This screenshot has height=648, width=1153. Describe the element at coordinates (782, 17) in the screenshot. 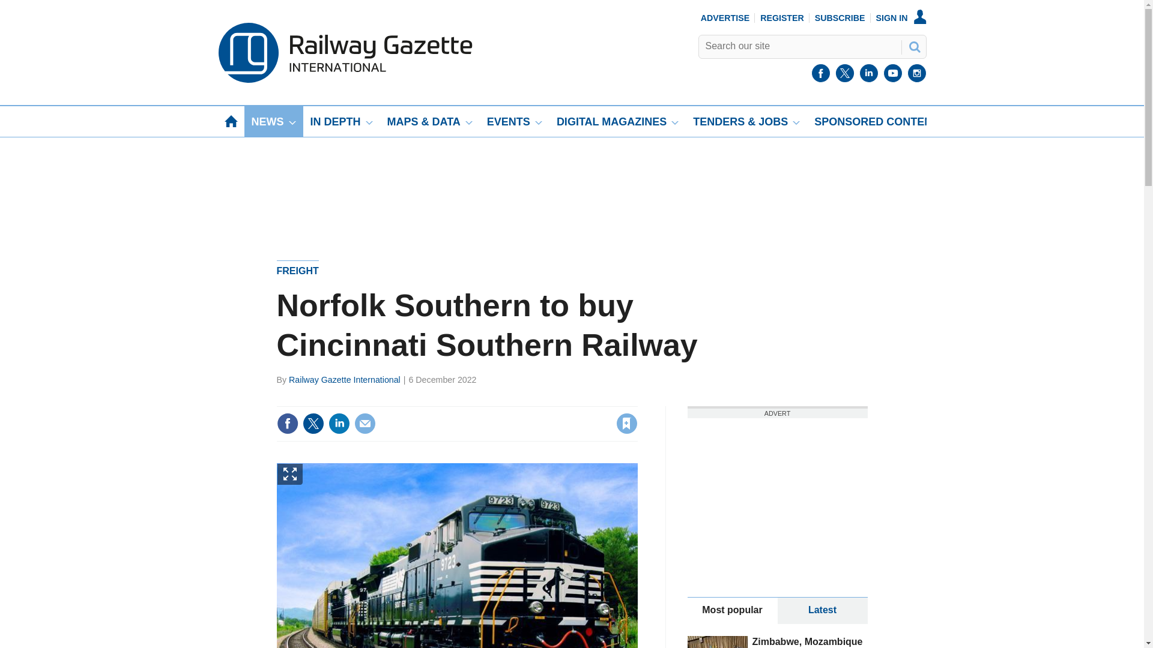

I see `REGISTER` at that location.